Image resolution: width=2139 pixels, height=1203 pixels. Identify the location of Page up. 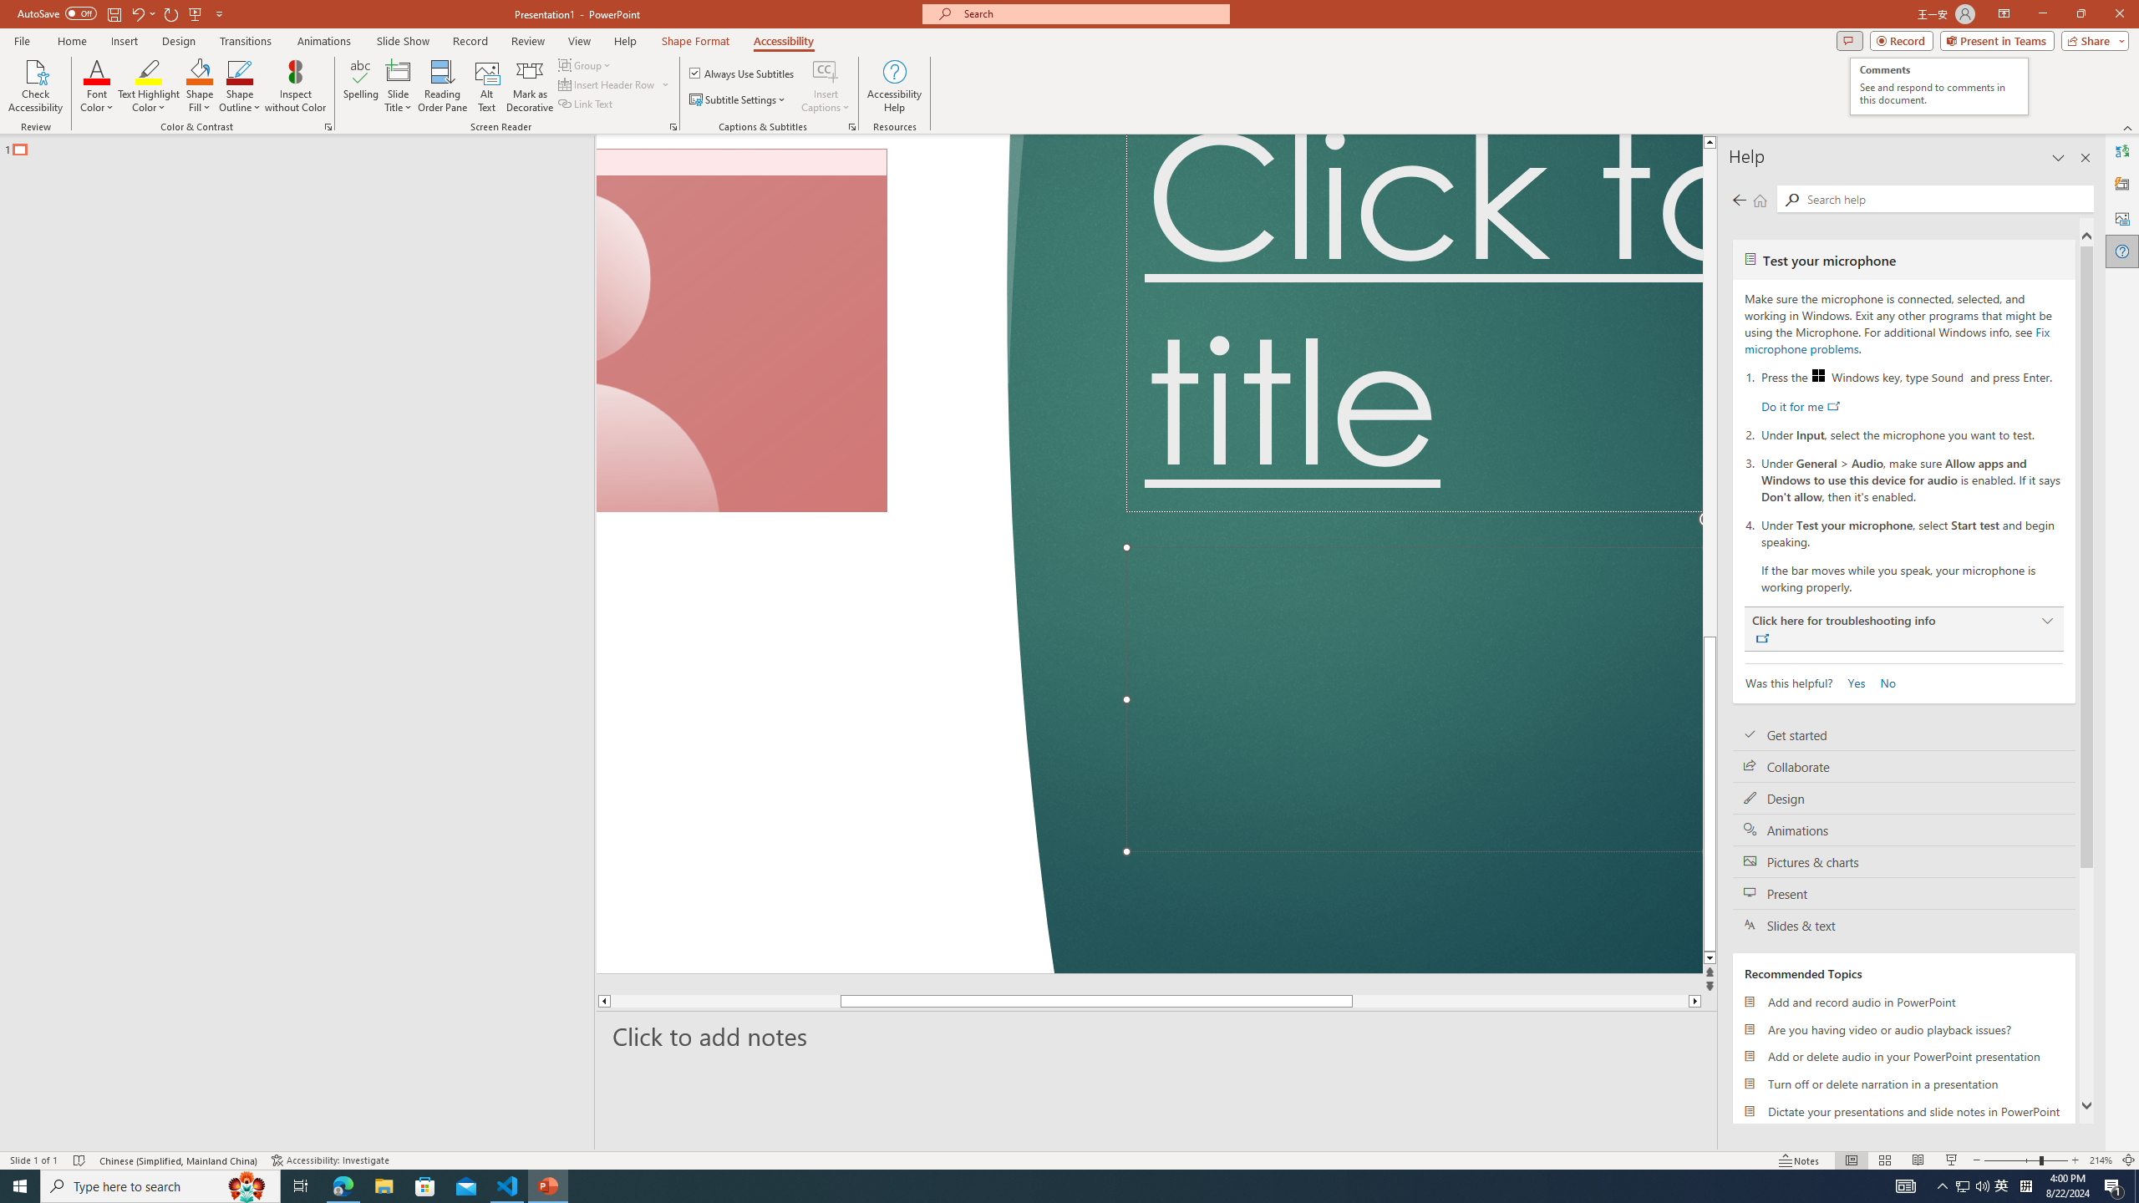
(1831, 392).